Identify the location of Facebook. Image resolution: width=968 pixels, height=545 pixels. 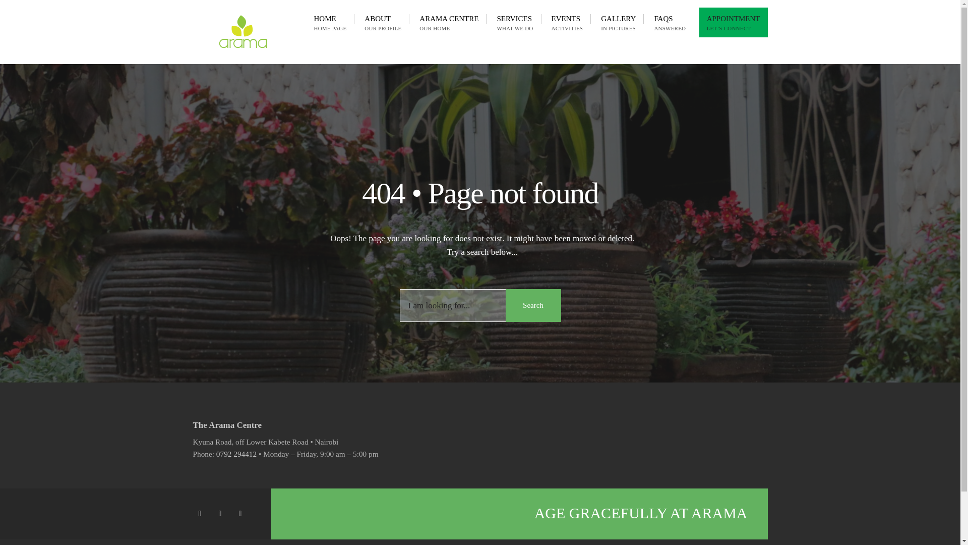
(201, 514).